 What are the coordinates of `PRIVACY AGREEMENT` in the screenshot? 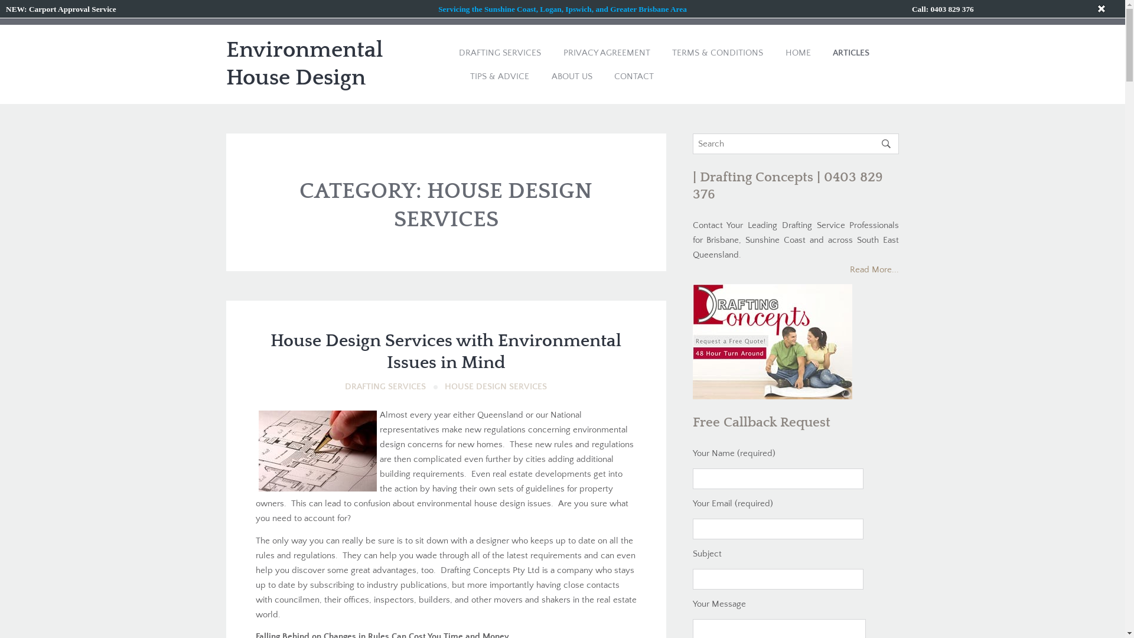 It's located at (607, 53).